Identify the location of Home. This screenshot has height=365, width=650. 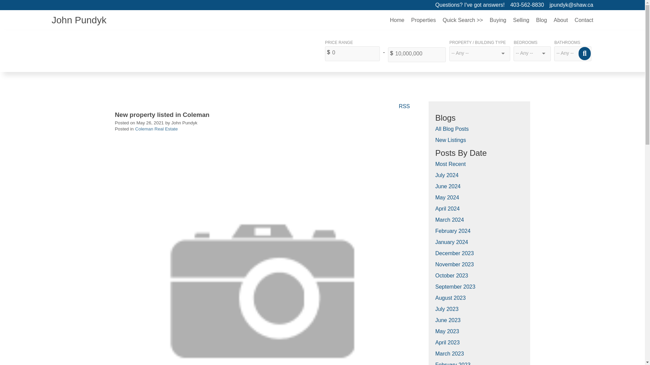
(397, 20).